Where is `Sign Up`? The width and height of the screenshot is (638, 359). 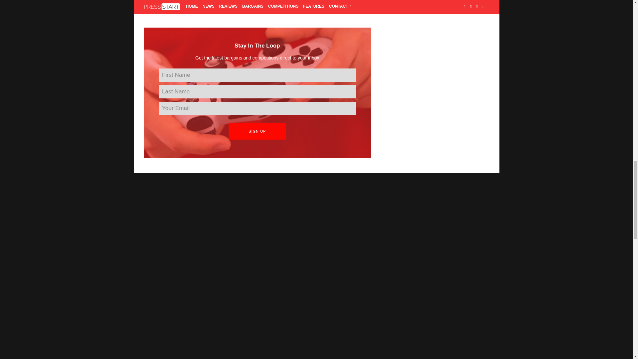
Sign Up is located at coordinates (257, 131).